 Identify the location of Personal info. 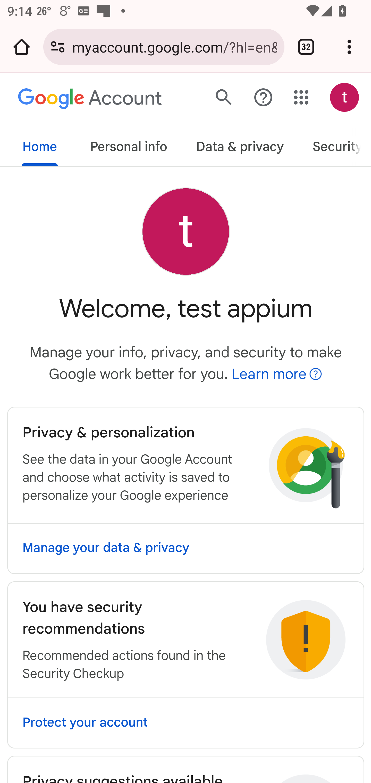
(129, 145).